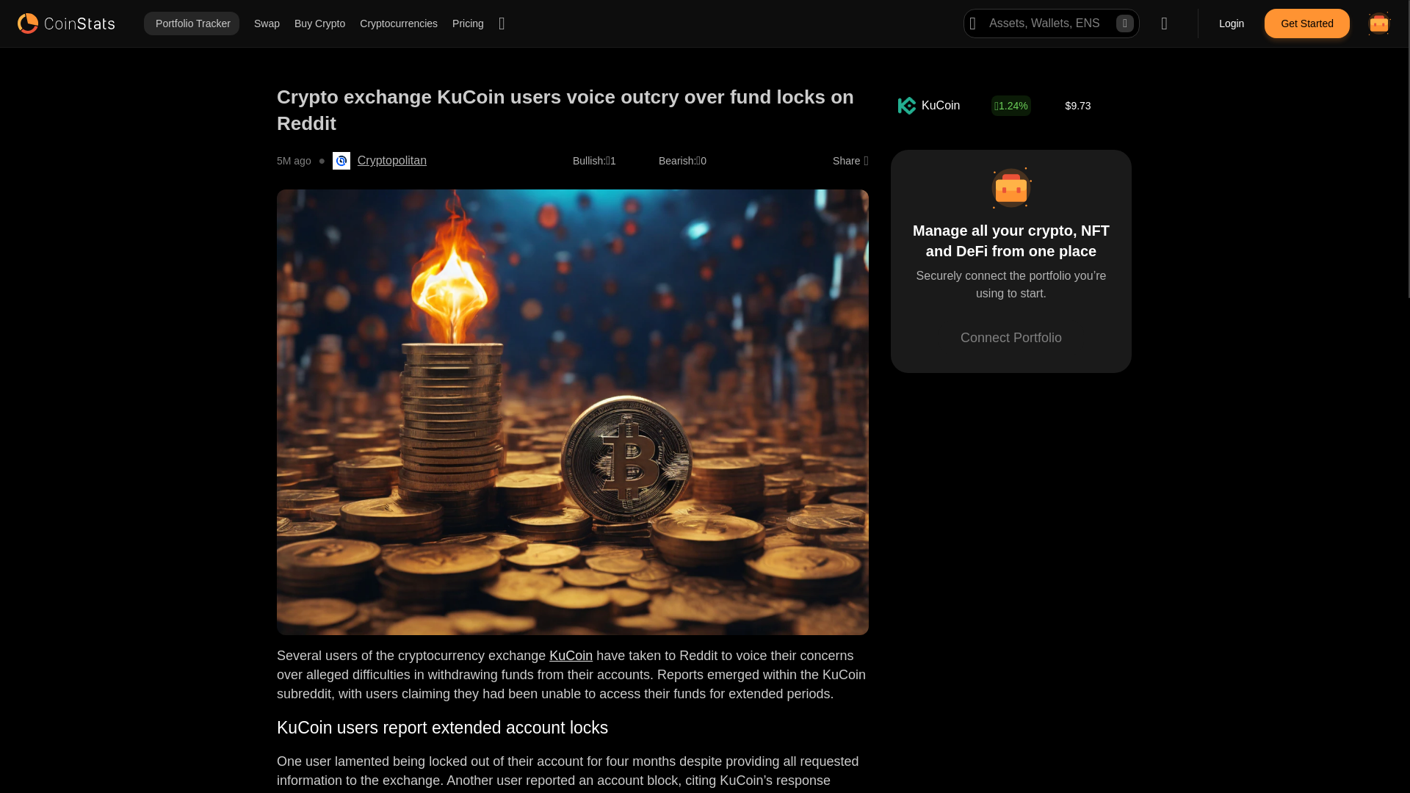 The width and height of the screenshot is (1410, 793). Describe the element at coordinates (468, 23) in the screenshot. I see `Pricing` at that location.